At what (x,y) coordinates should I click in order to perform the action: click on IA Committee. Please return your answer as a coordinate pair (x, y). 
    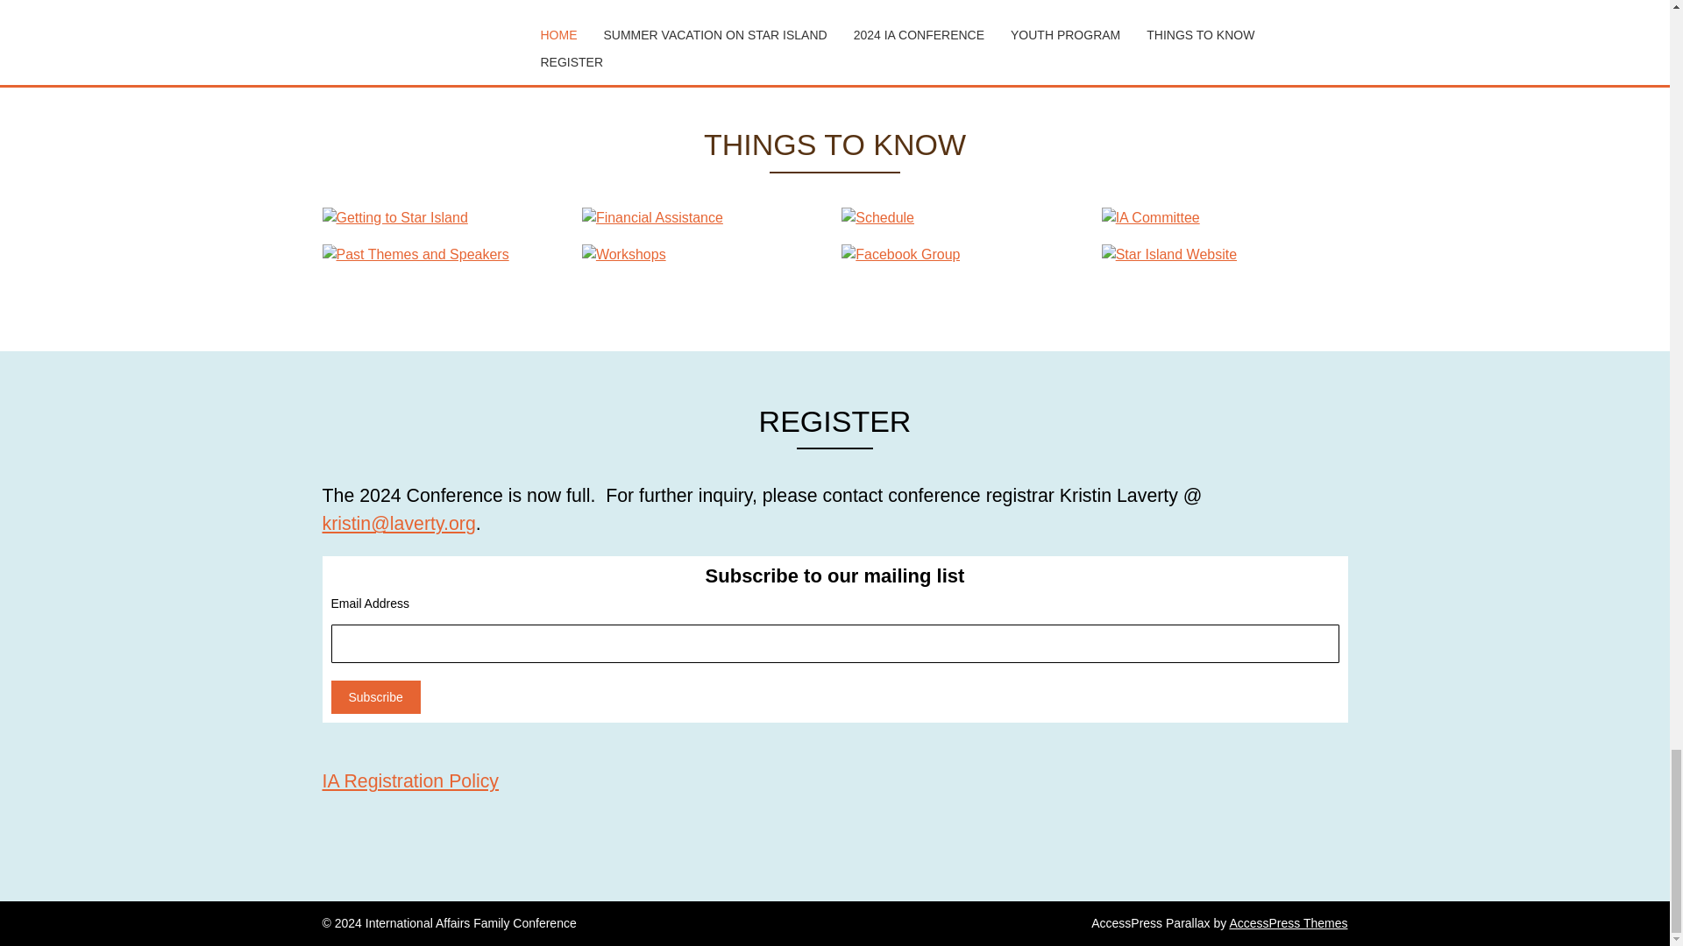
    Looking at the image, I should click on (1225, 217).